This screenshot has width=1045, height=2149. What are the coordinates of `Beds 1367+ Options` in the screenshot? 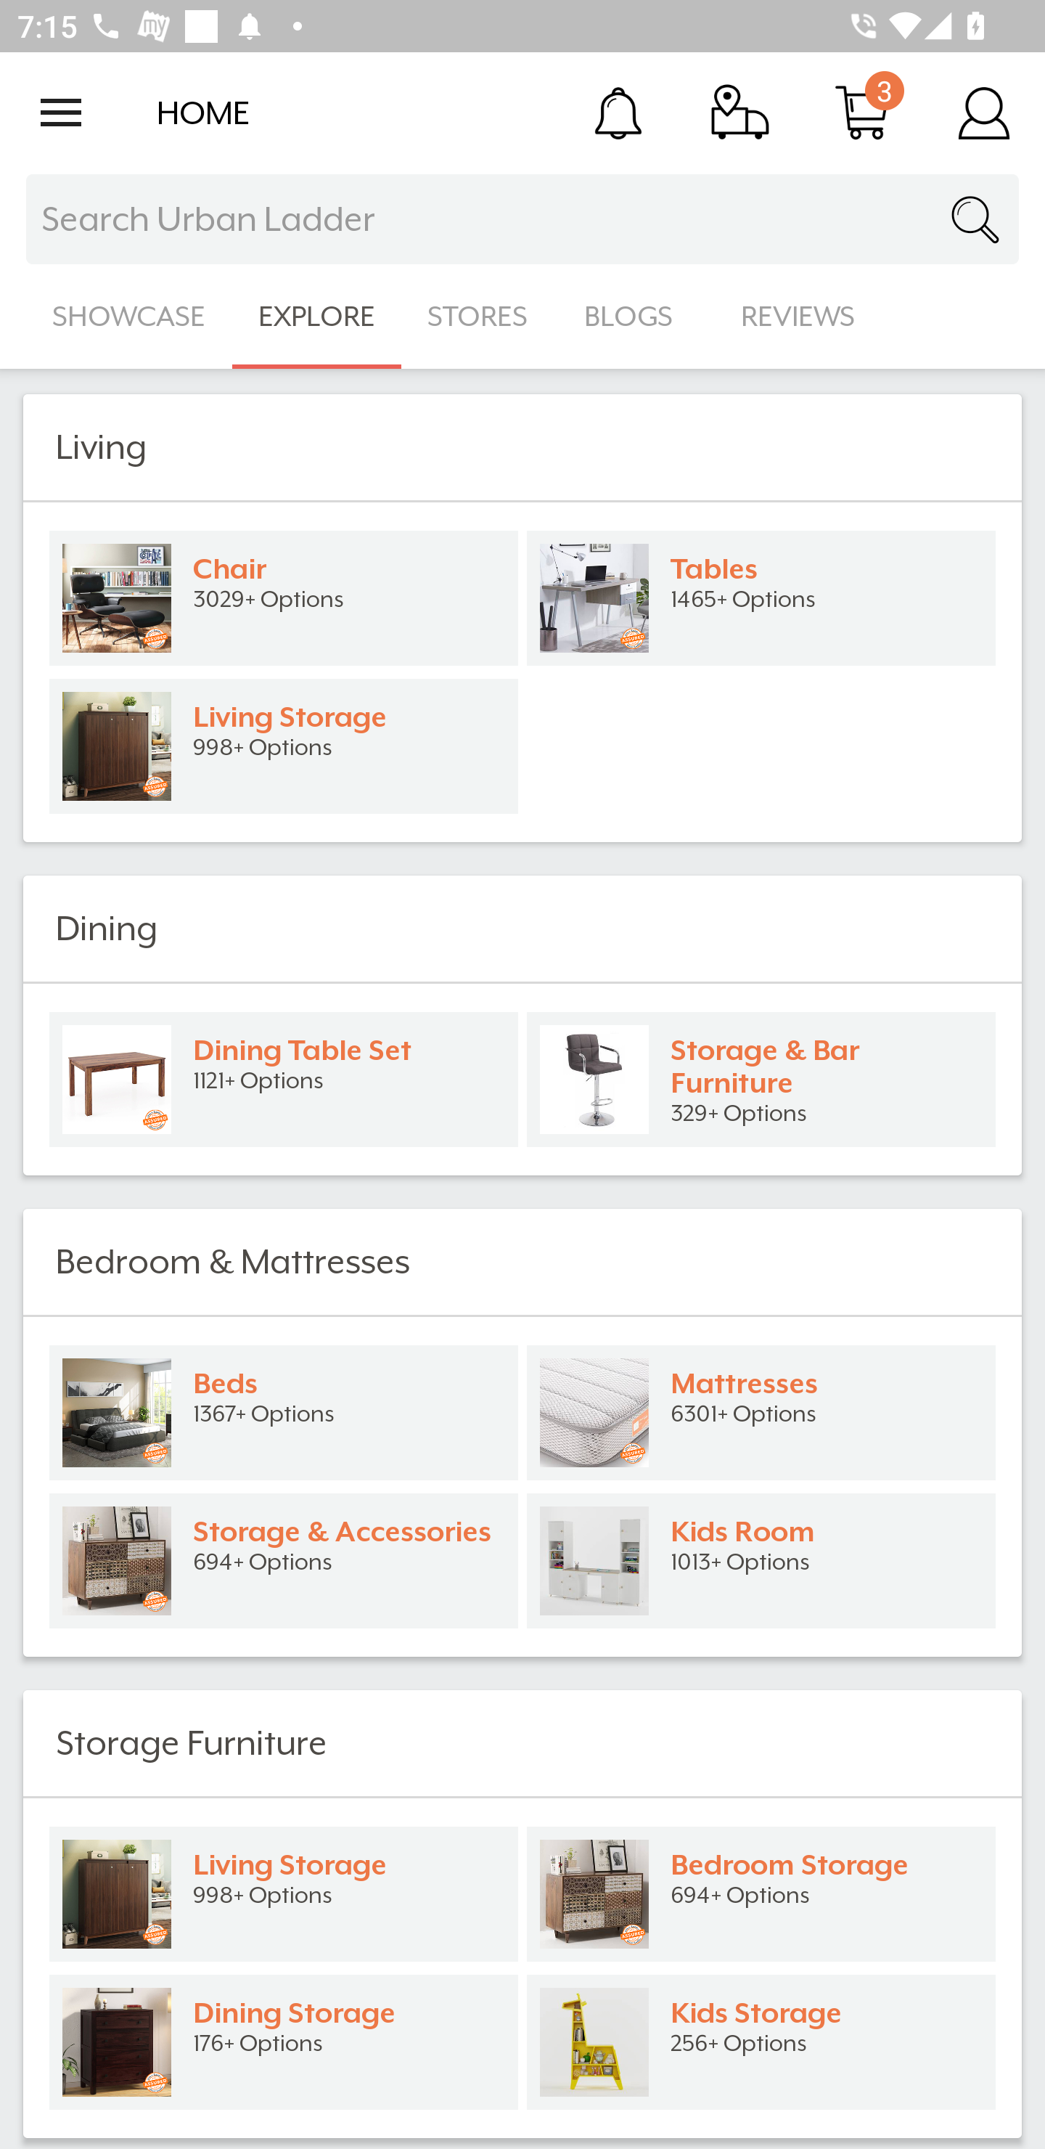 It's located at (283, 1413).